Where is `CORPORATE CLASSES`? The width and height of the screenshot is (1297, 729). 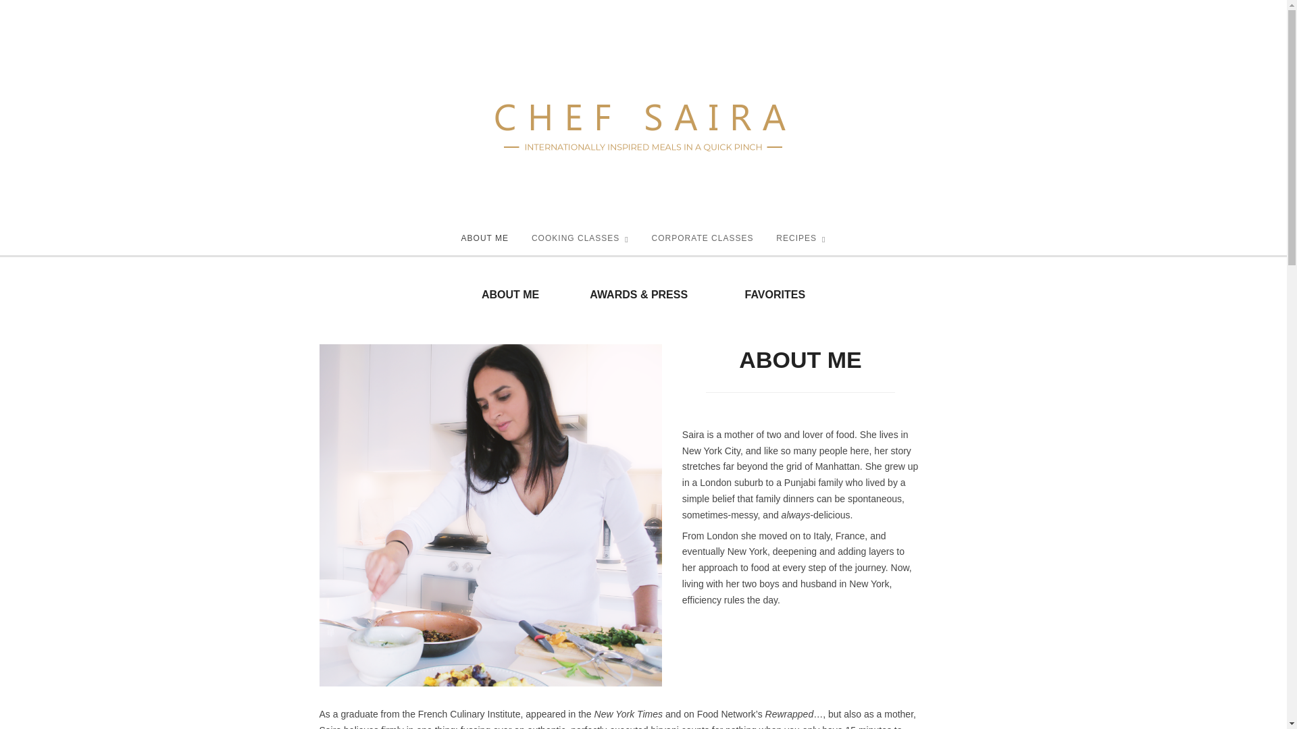 CORPORATE CLASSES is located at coordinates (703, 238).